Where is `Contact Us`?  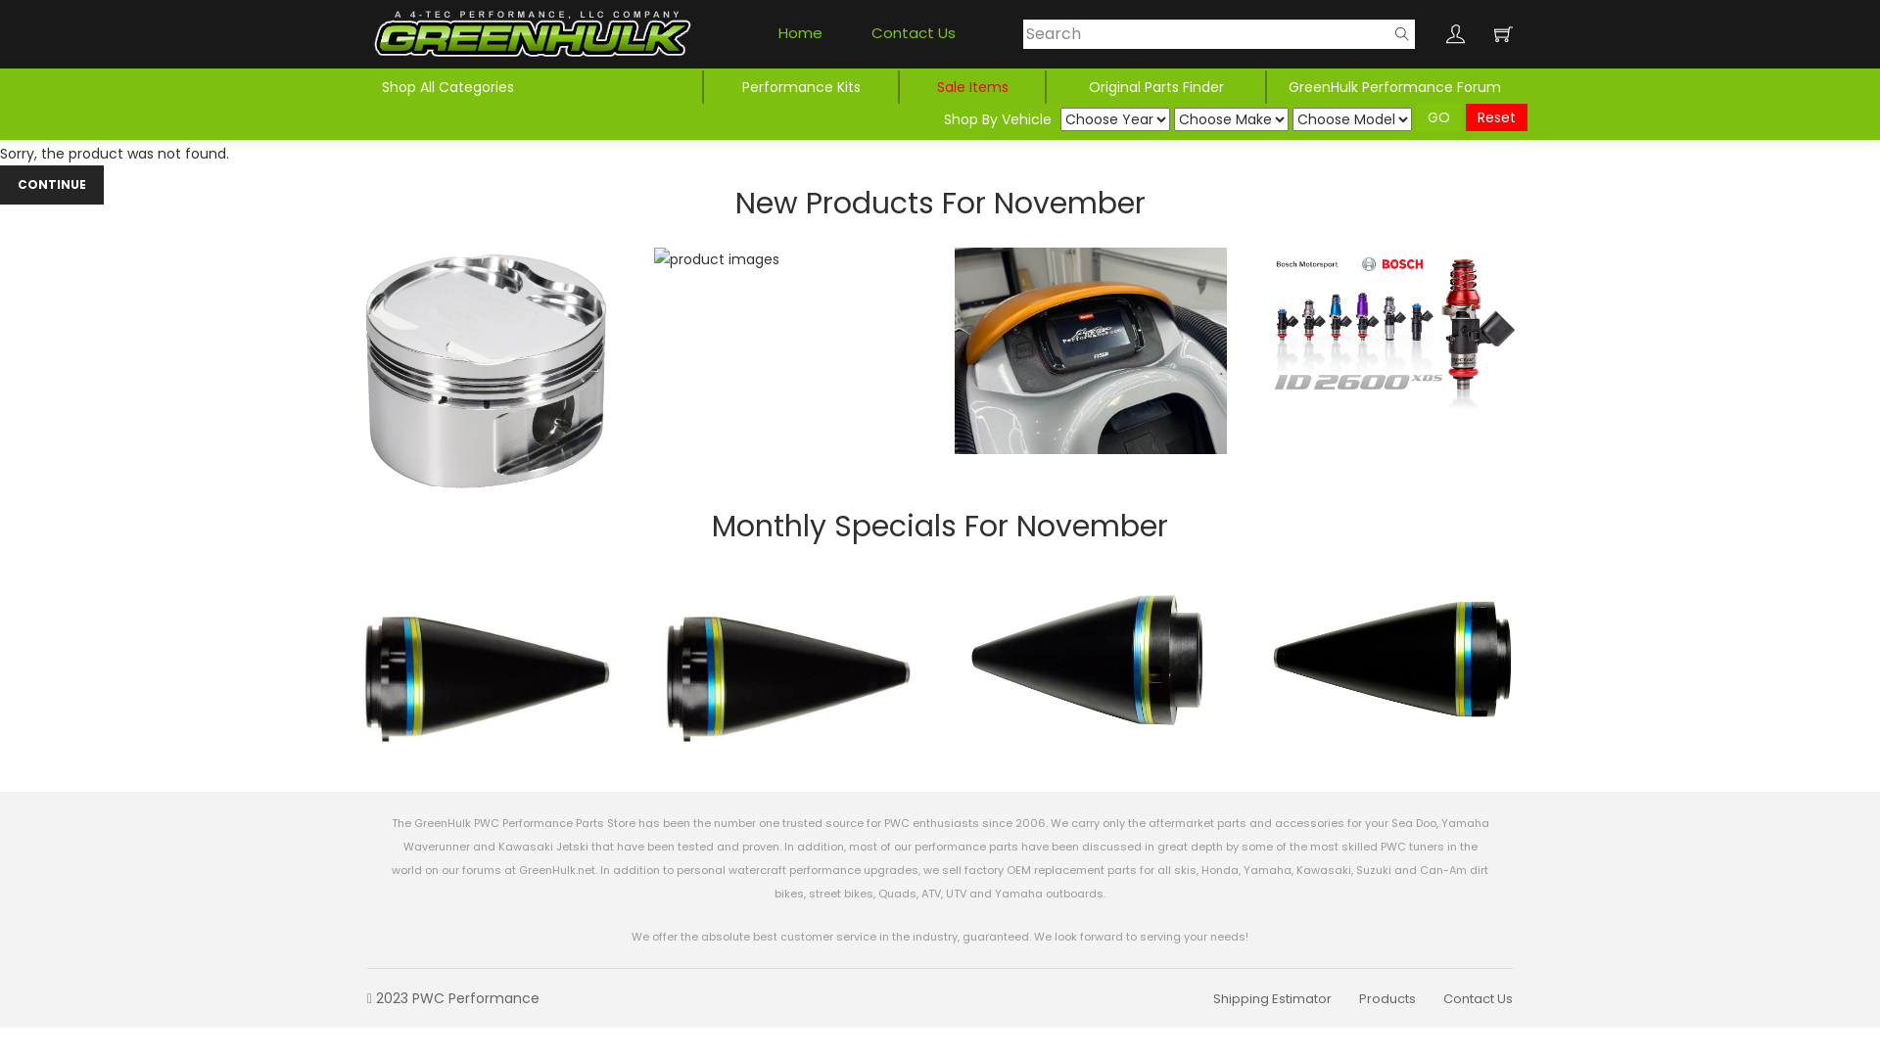
Contact Us is located at coordinates (914, 34).